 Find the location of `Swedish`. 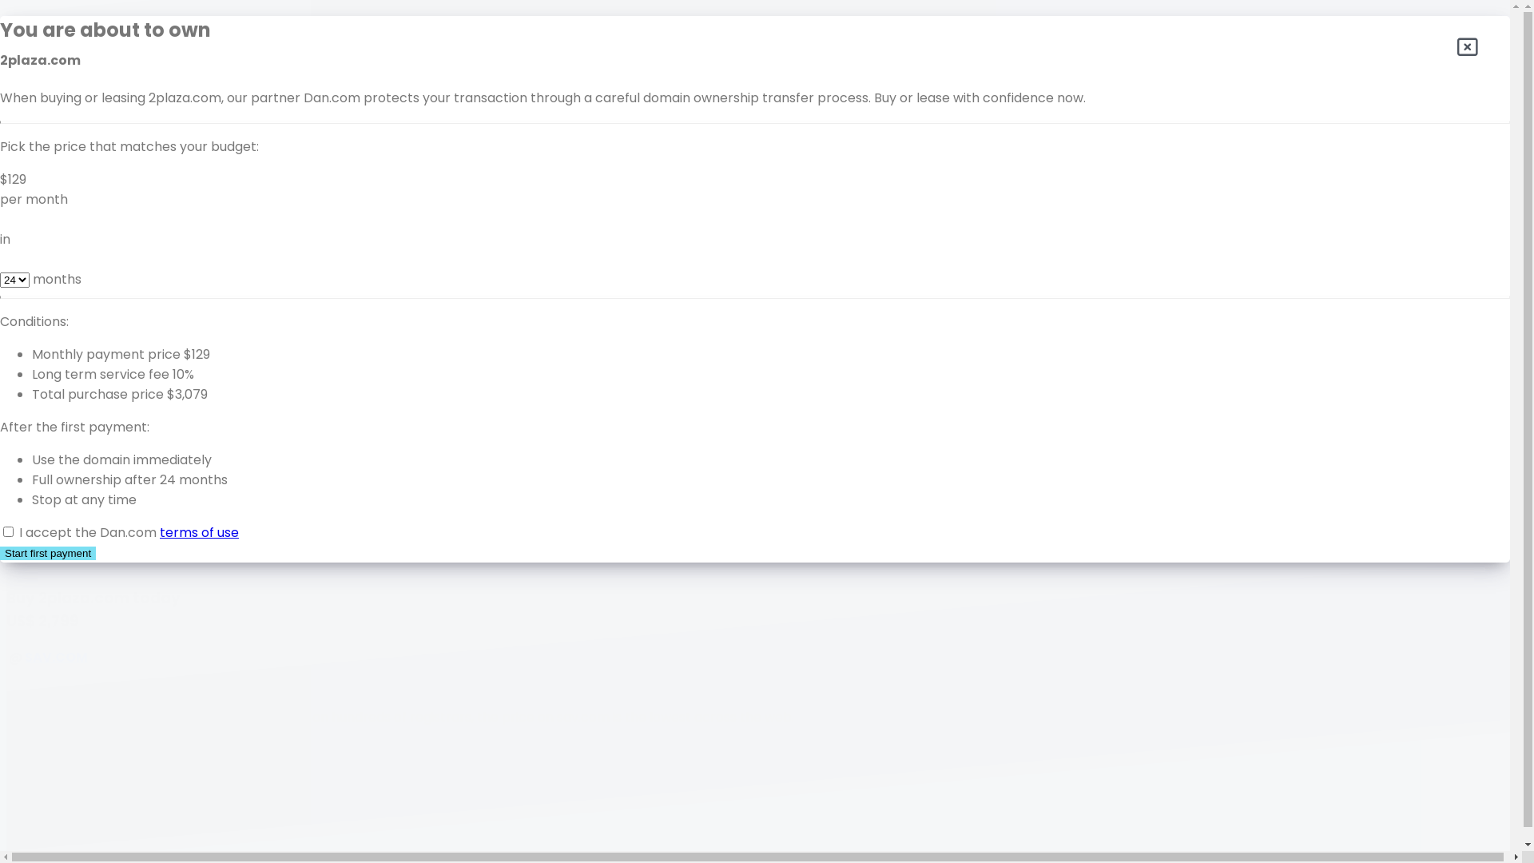

Swedish is located at coordinates (96, 422).